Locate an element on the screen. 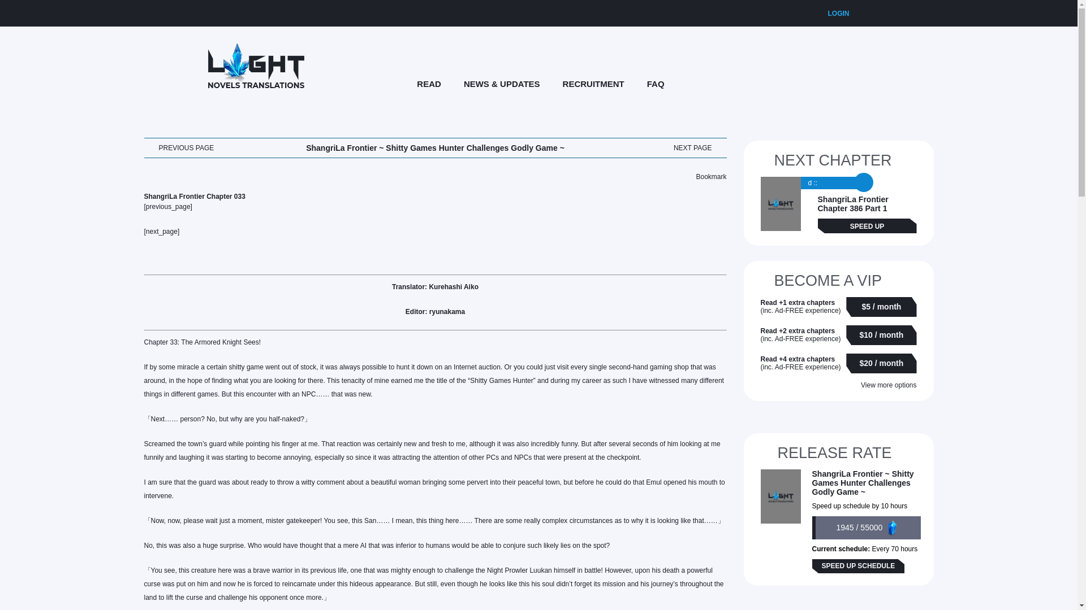 This screenshot has height=610, width=1086. READ is located at coordinates (429, 84).